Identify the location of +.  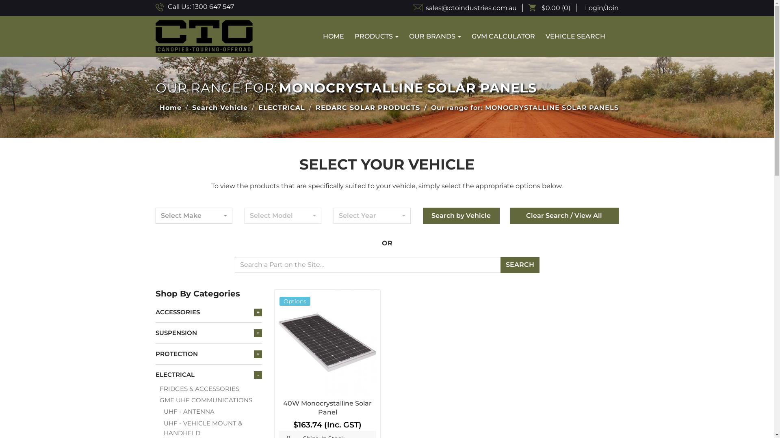
(258, 312).